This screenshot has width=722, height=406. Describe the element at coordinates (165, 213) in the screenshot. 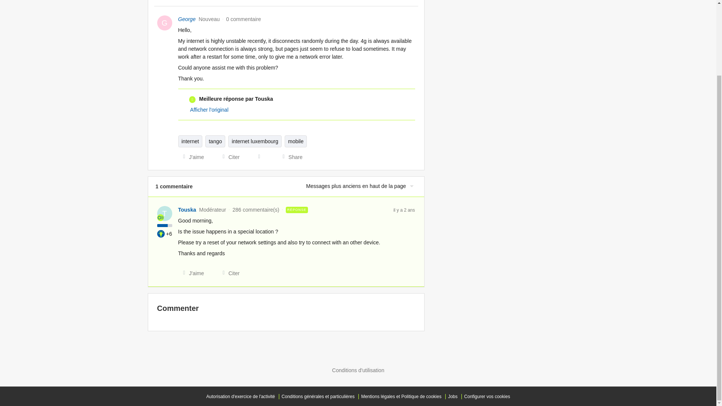

I see `T` at that location.